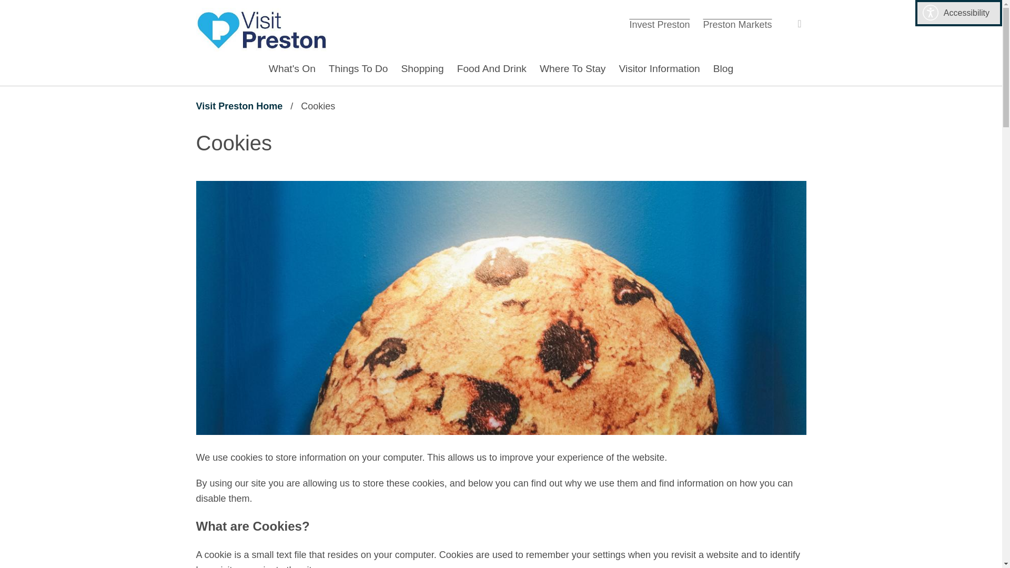 This screenshot has width=1010, height=568. I want to click on Preston Markets, so click(572, 68).